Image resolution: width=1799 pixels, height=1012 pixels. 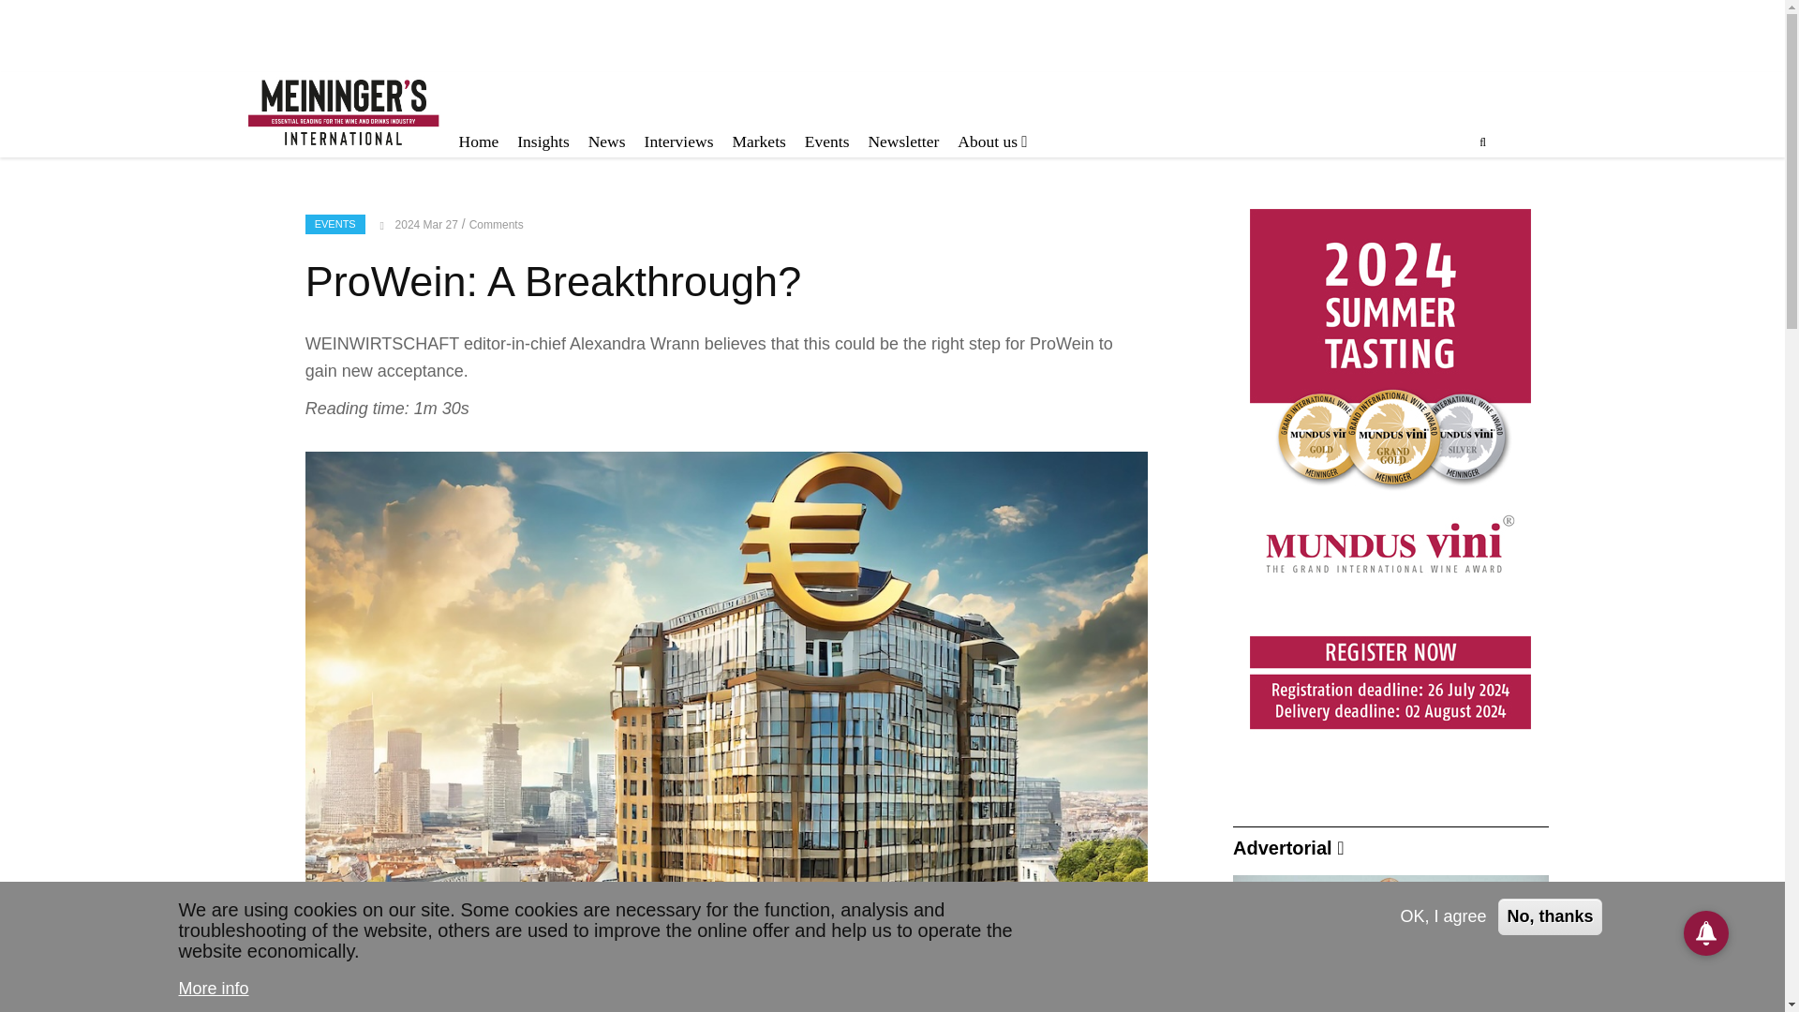 I want to click on Markets, so click(x=759, y=142).